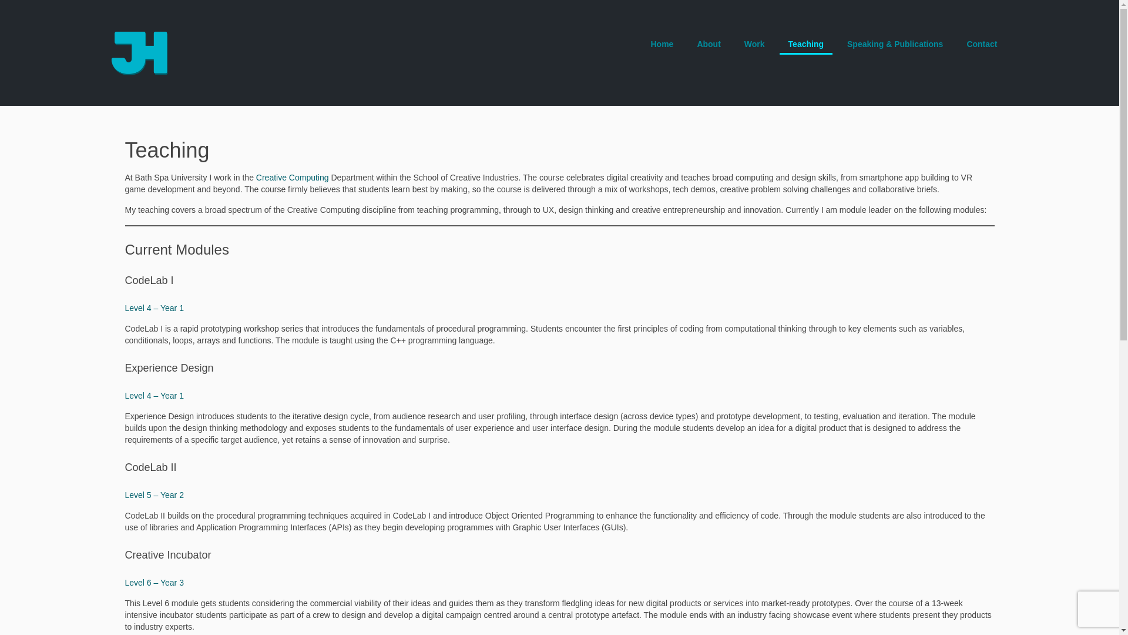  I want to click on Creative Computing, so click(293, 177).